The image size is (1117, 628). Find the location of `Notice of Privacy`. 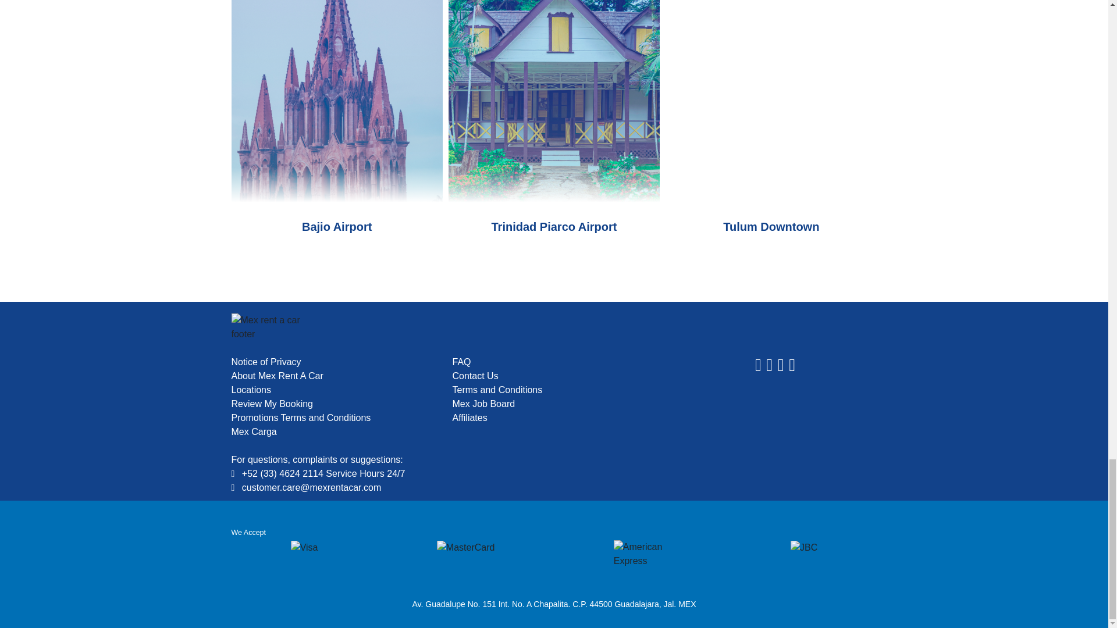

Notice of Privacy is located at coordinates (333, 362).